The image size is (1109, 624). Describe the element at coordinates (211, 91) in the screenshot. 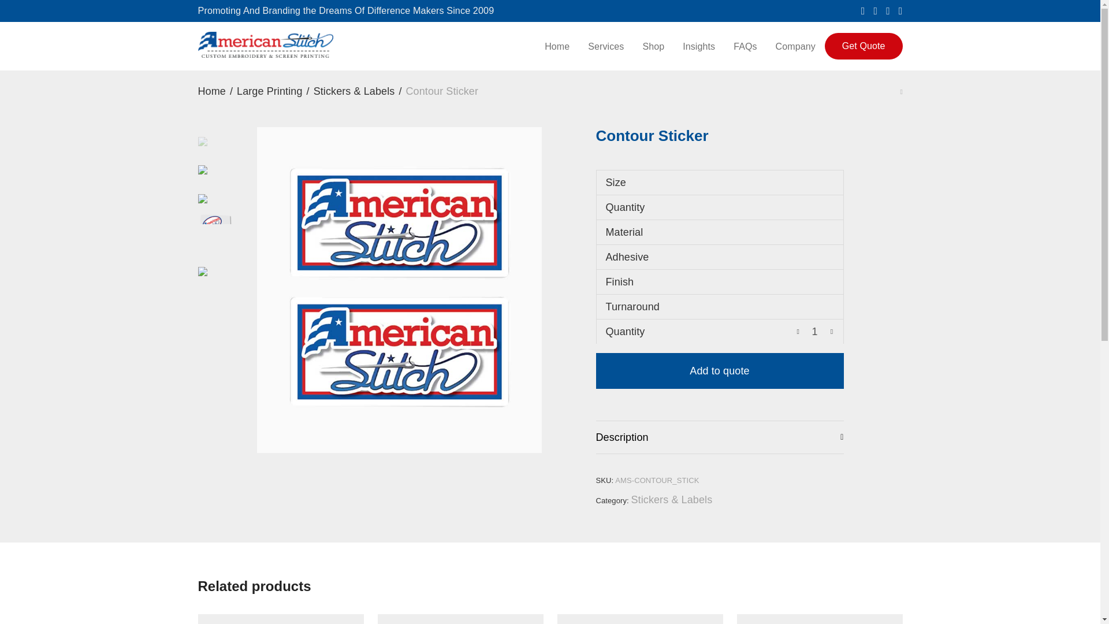

I see `Home` at that location.